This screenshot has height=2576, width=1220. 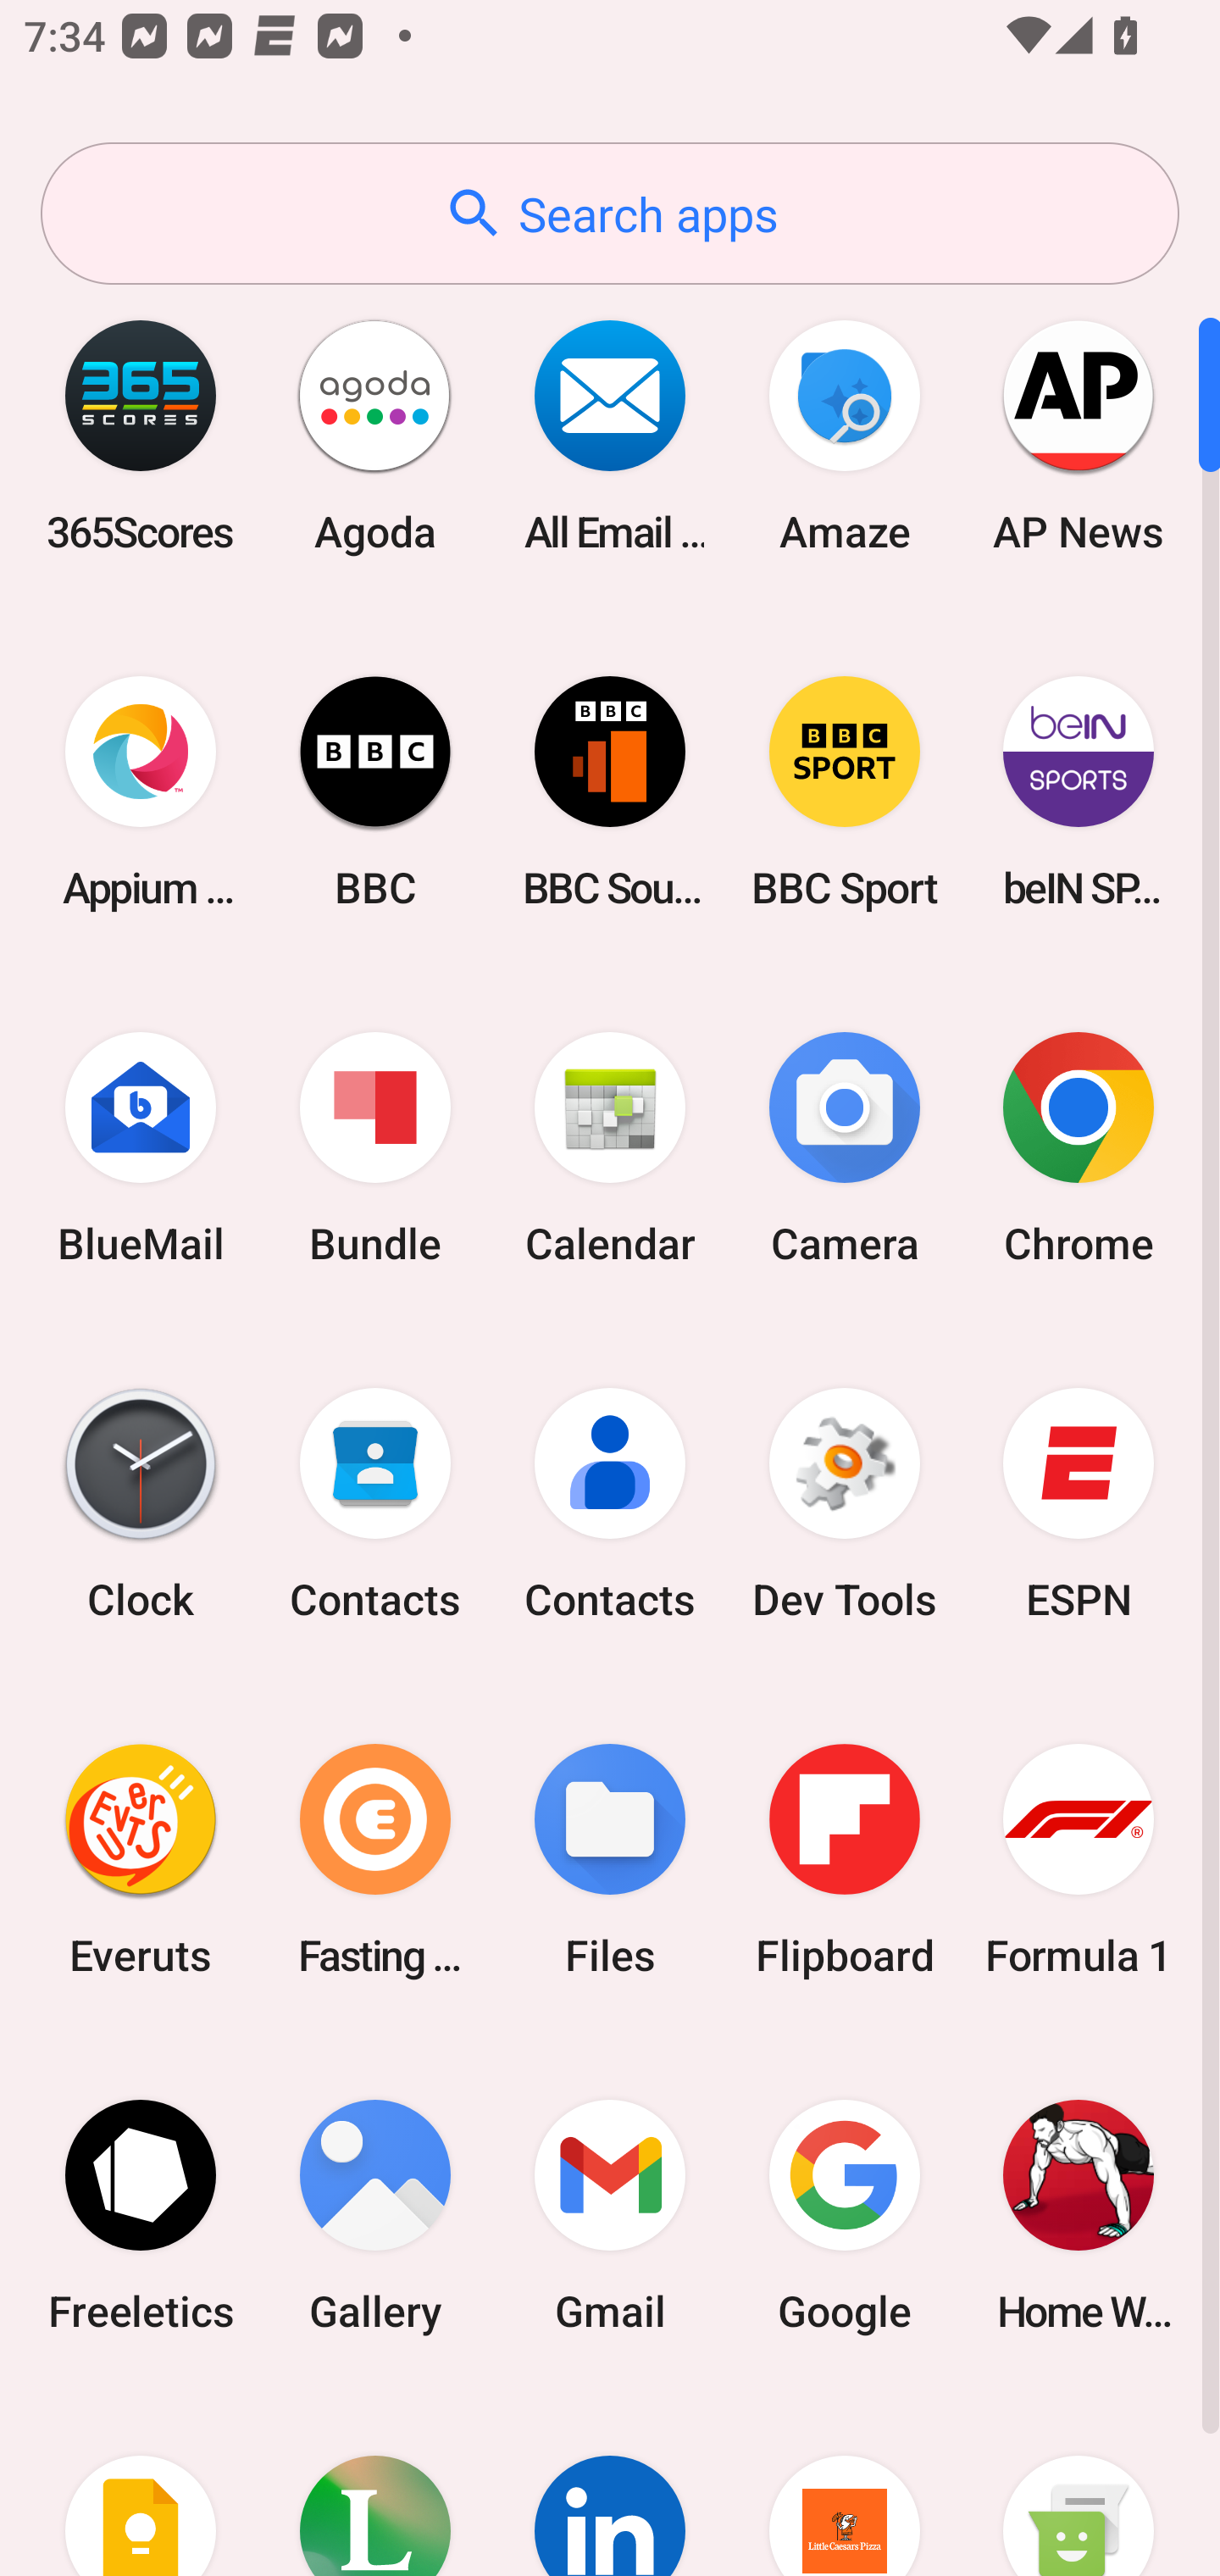 I want to click on Clock, so click(x=141, y=1504).